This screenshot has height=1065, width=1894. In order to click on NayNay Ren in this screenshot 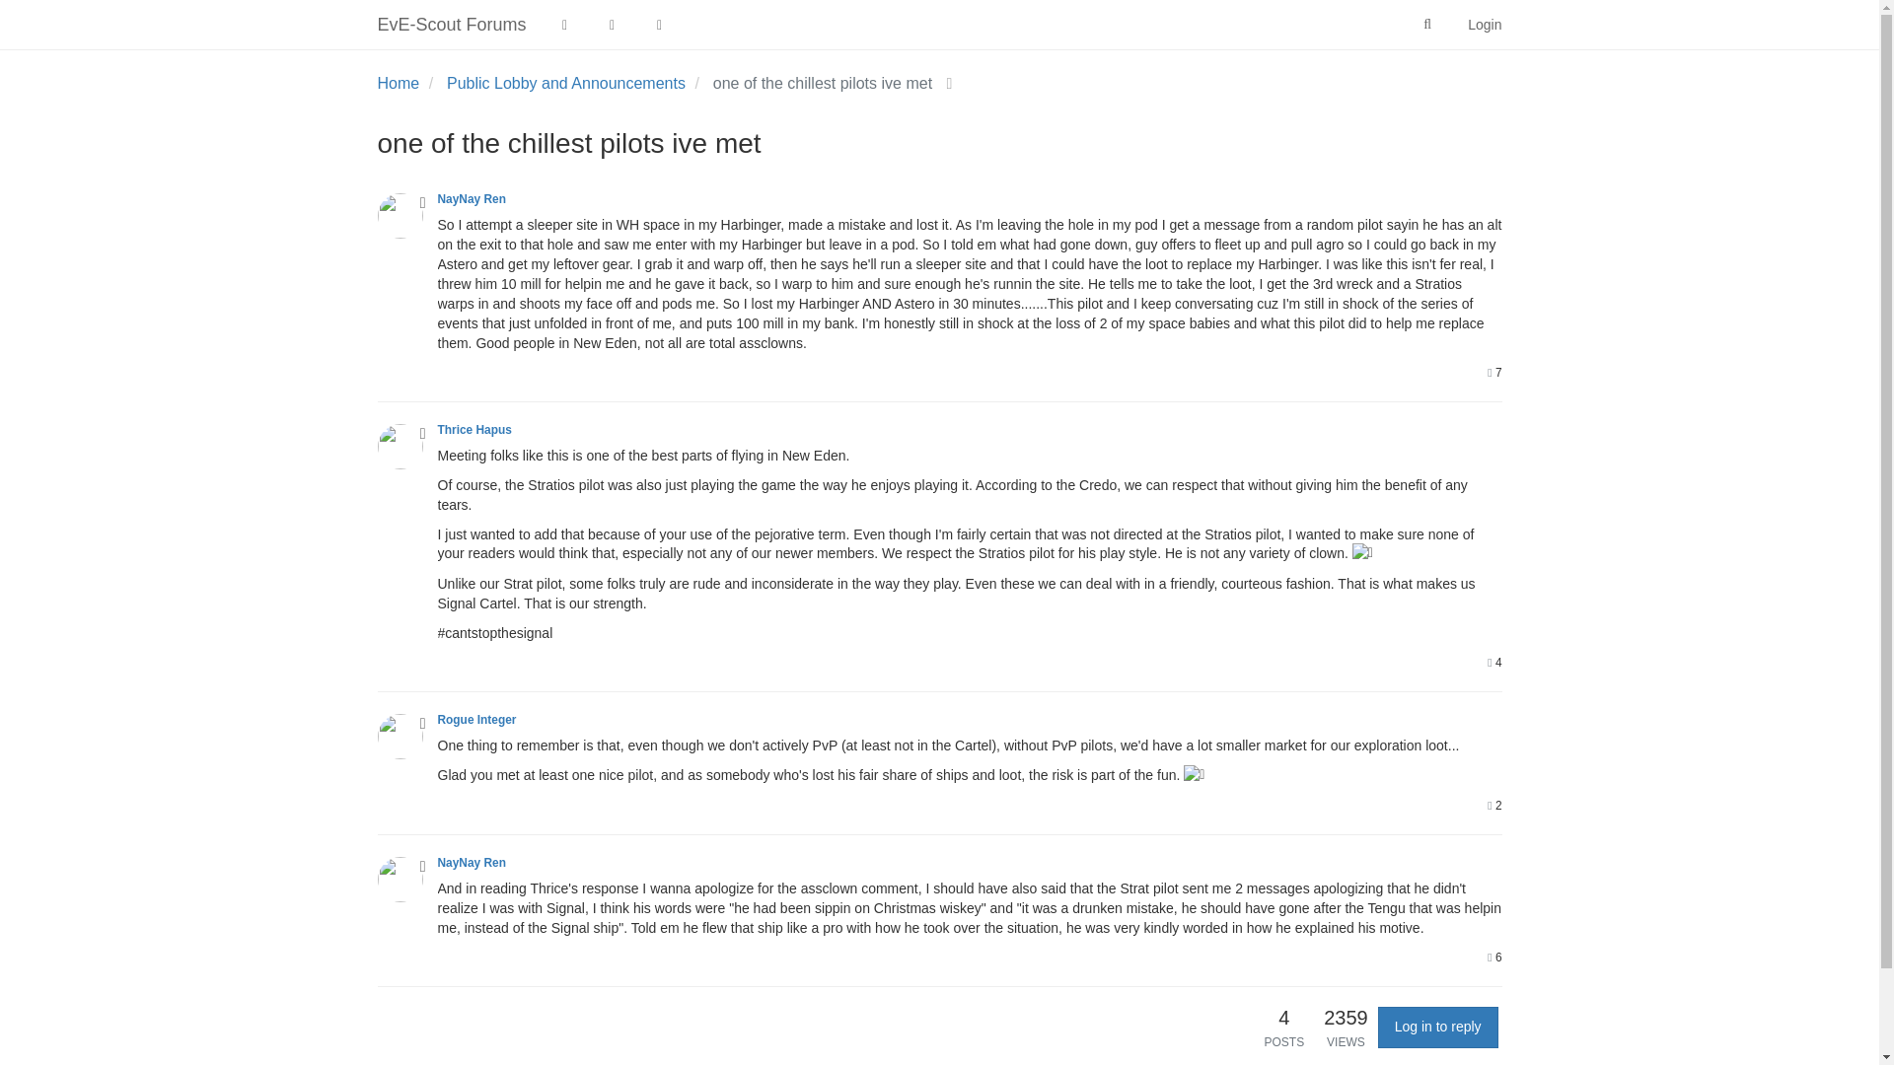, I will do `click(472, 199)`.